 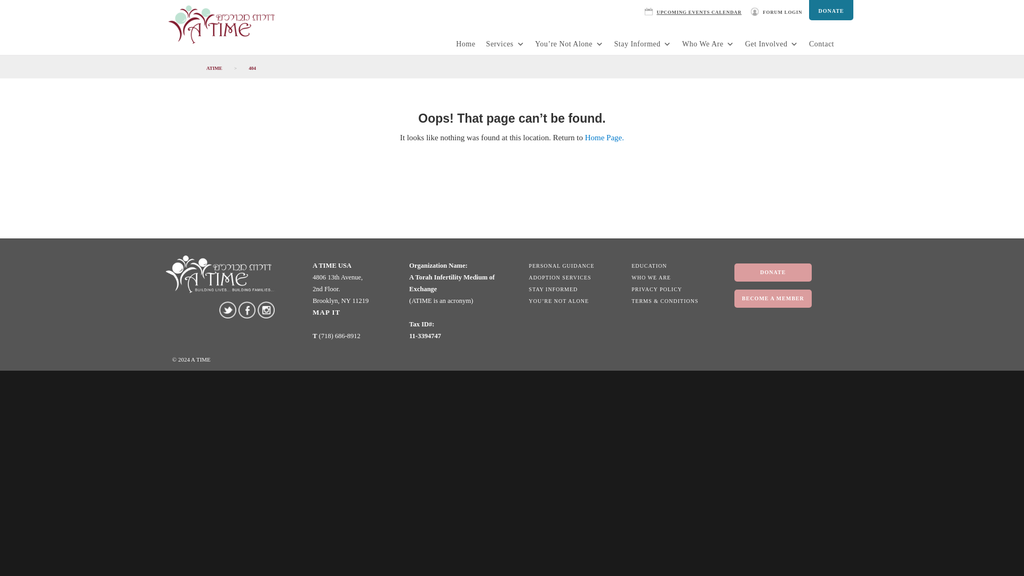 What do you see at coordinates (831, 10) in the screenshot?
I see `DONATE` at bounding box center [831, 10].